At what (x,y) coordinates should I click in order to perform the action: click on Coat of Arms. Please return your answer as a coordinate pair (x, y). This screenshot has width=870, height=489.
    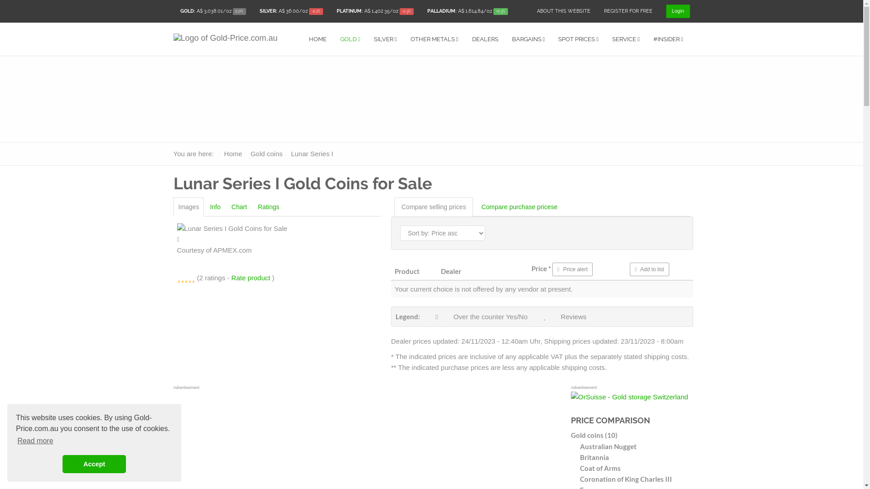
    Looking at the image, I should click on (635, 468).